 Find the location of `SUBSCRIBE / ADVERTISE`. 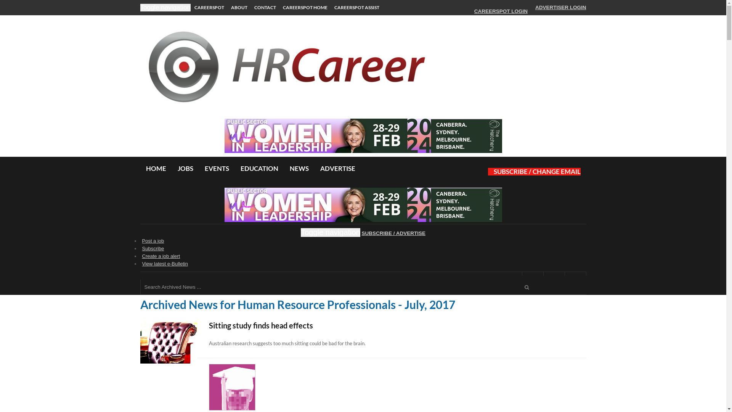

SUBSCRIBE / ADVERTISE is located at coordinates (393, 233).